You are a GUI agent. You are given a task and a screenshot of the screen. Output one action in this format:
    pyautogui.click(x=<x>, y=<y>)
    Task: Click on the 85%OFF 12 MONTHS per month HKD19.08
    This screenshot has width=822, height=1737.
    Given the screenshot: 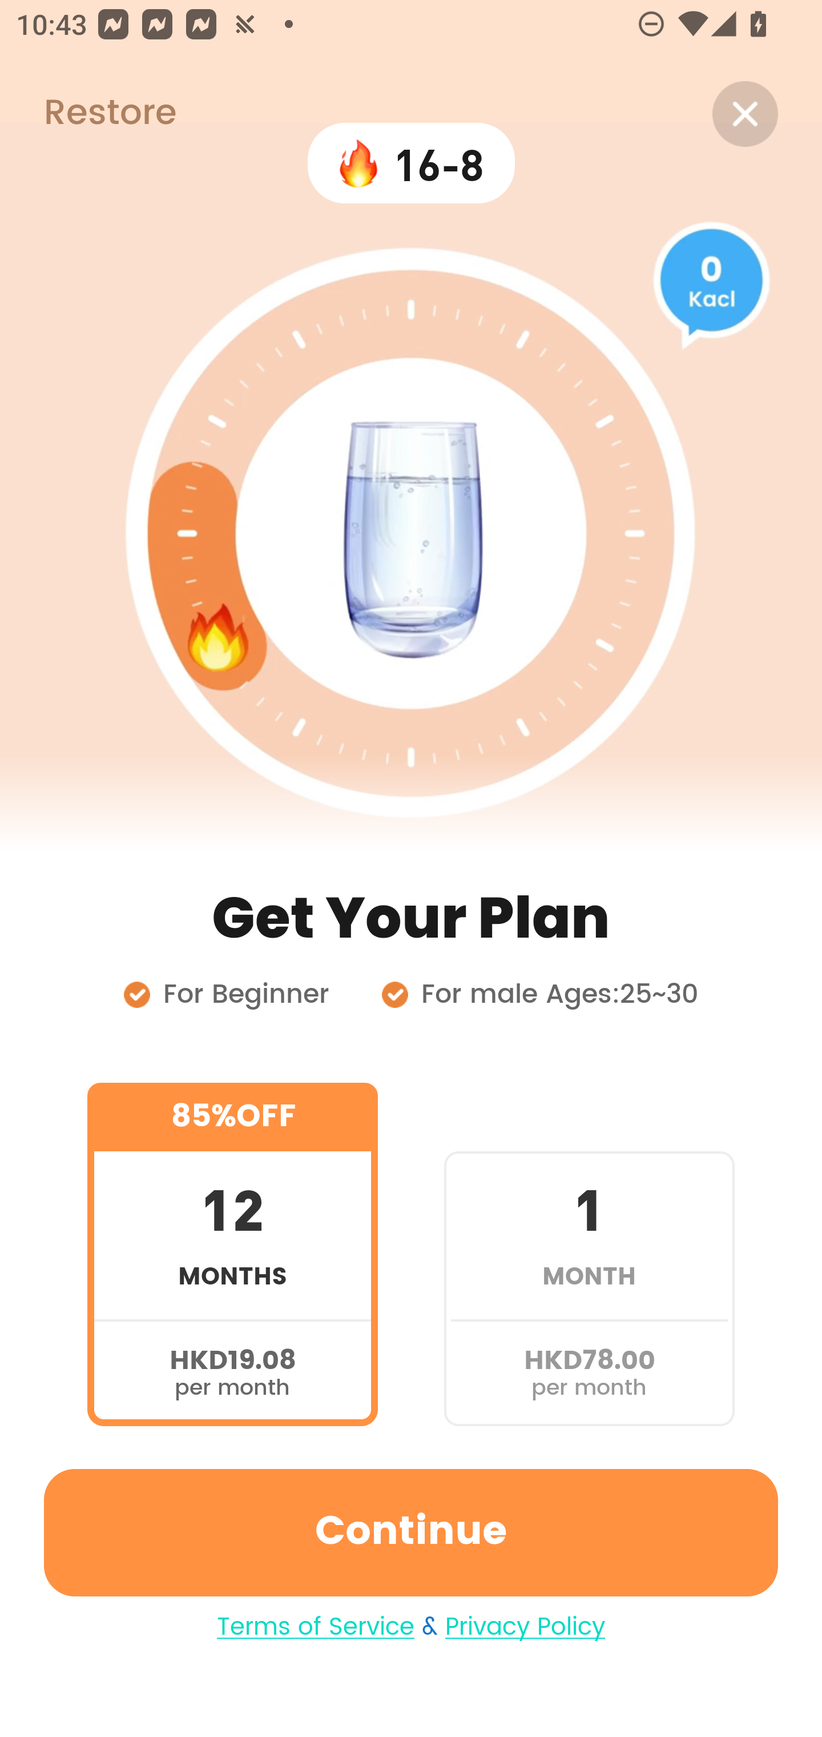 What is the action you would take?
    pyautogui.click(x=232, y=1254)
    